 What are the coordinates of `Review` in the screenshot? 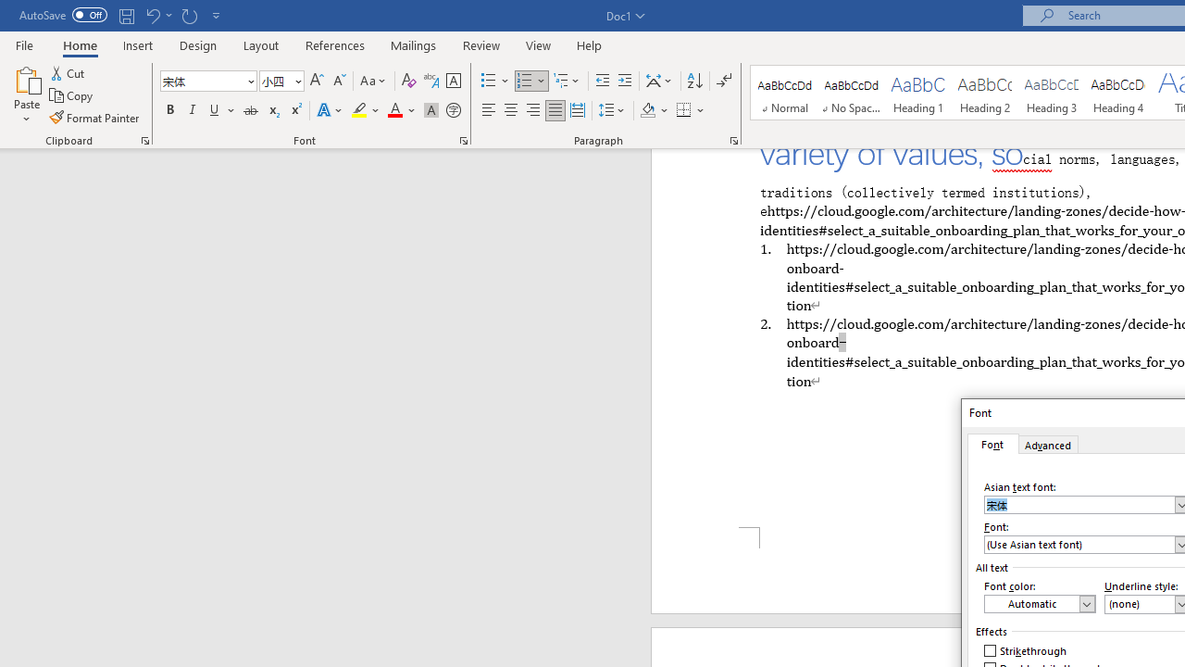 It's located at (481, 44).